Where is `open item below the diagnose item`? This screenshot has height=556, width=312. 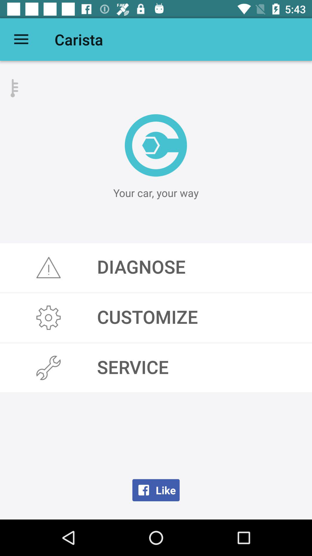
open item below the diagnose item is located at coordinates (156, 318).